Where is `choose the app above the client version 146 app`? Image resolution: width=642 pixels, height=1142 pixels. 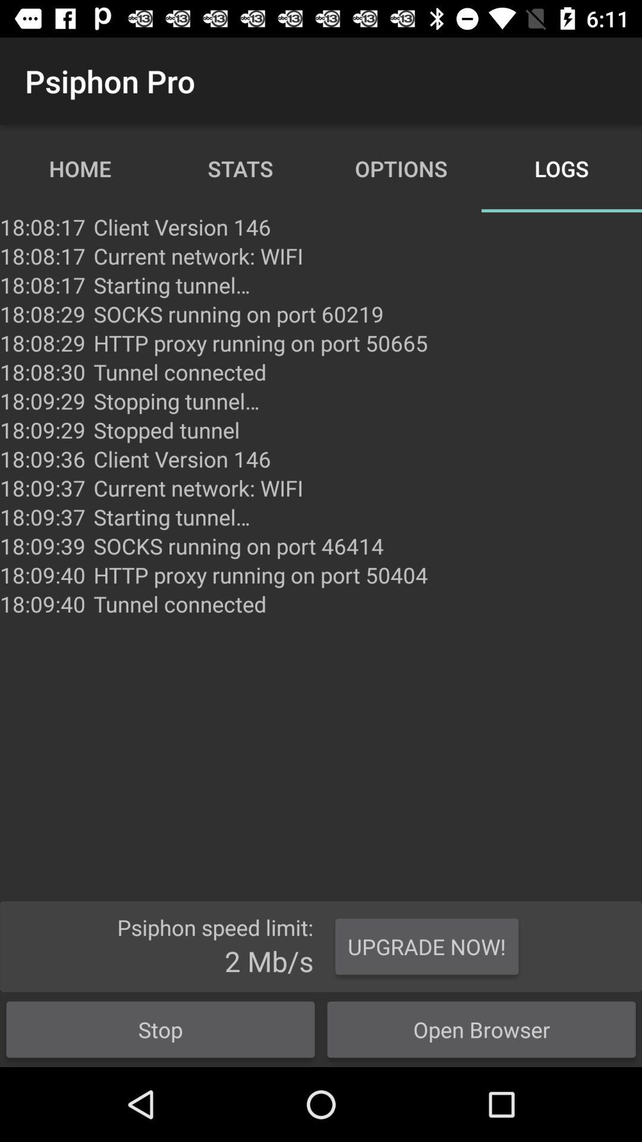 choose the app above the client version 146 app is located at coordinates (166, 429).